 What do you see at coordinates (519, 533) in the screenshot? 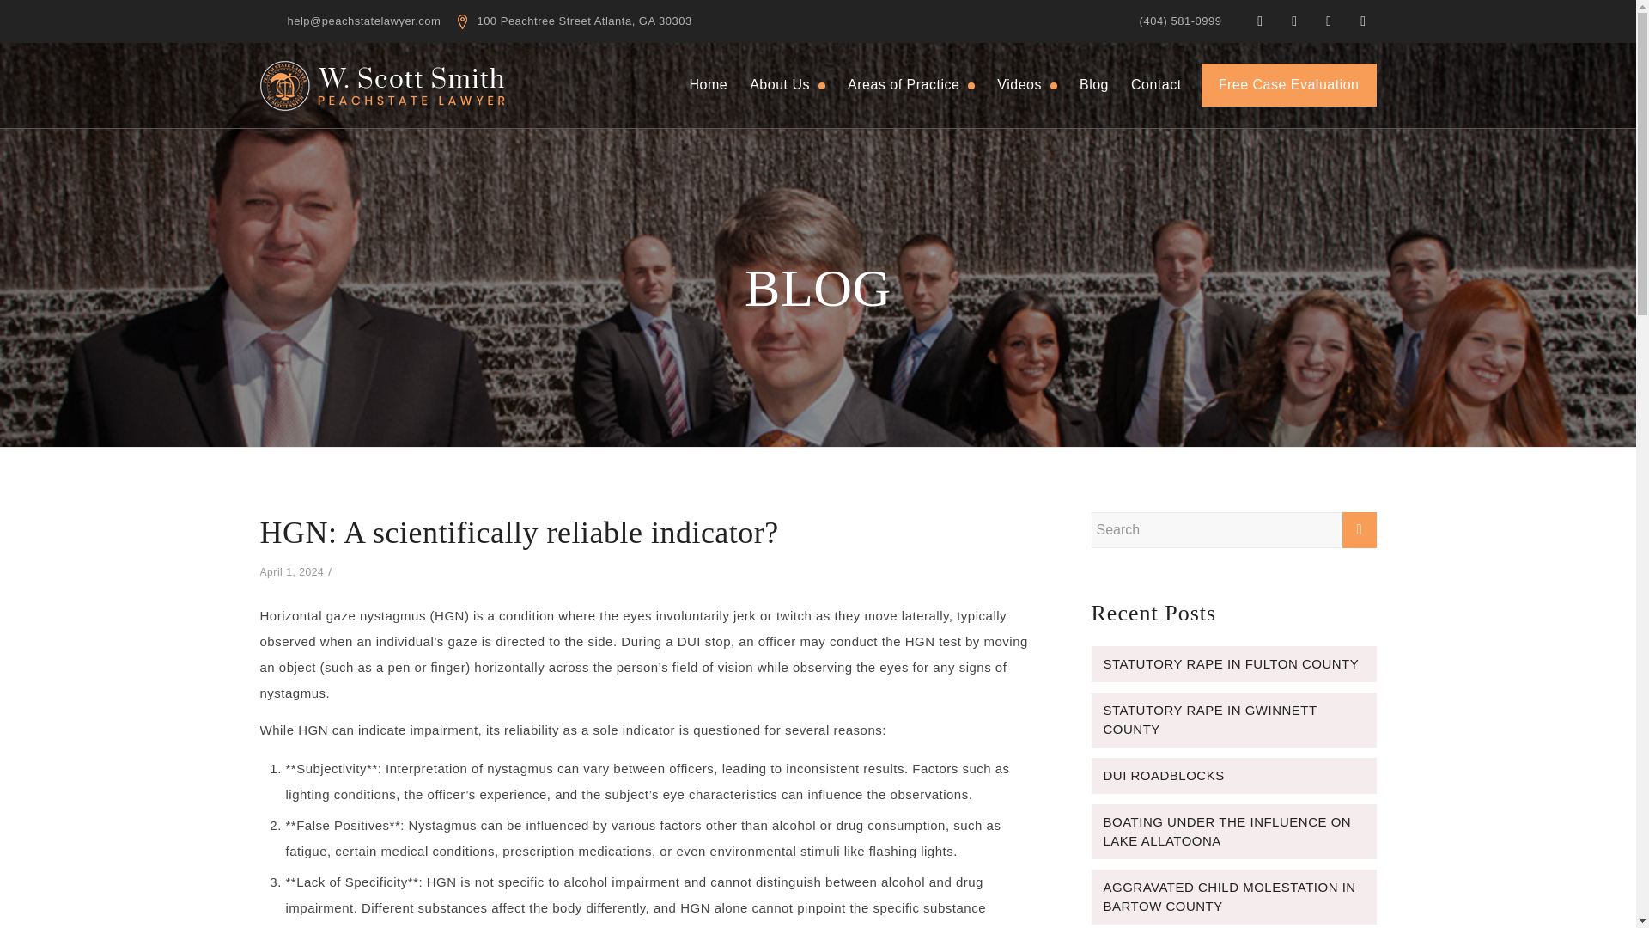
I see `HGN: A scientifically reliable indicator?` at bounding box center [519, 533].